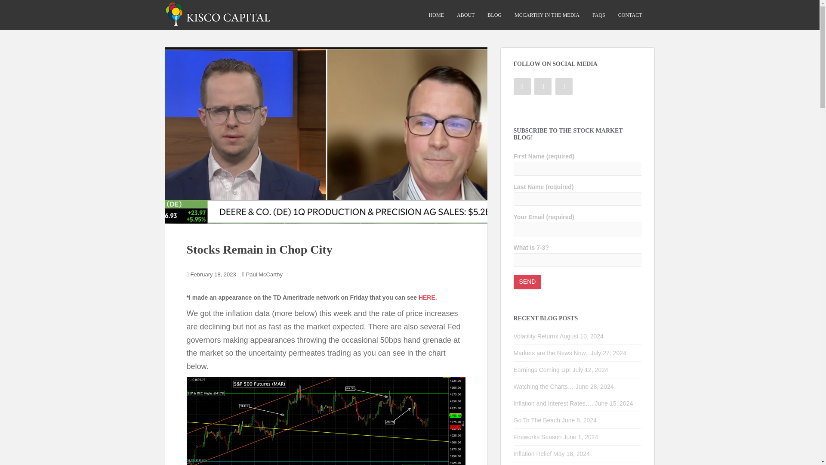 This screenshot has width=826, height=465. I want to click on Markets are the News Now.., so click(551, 353).